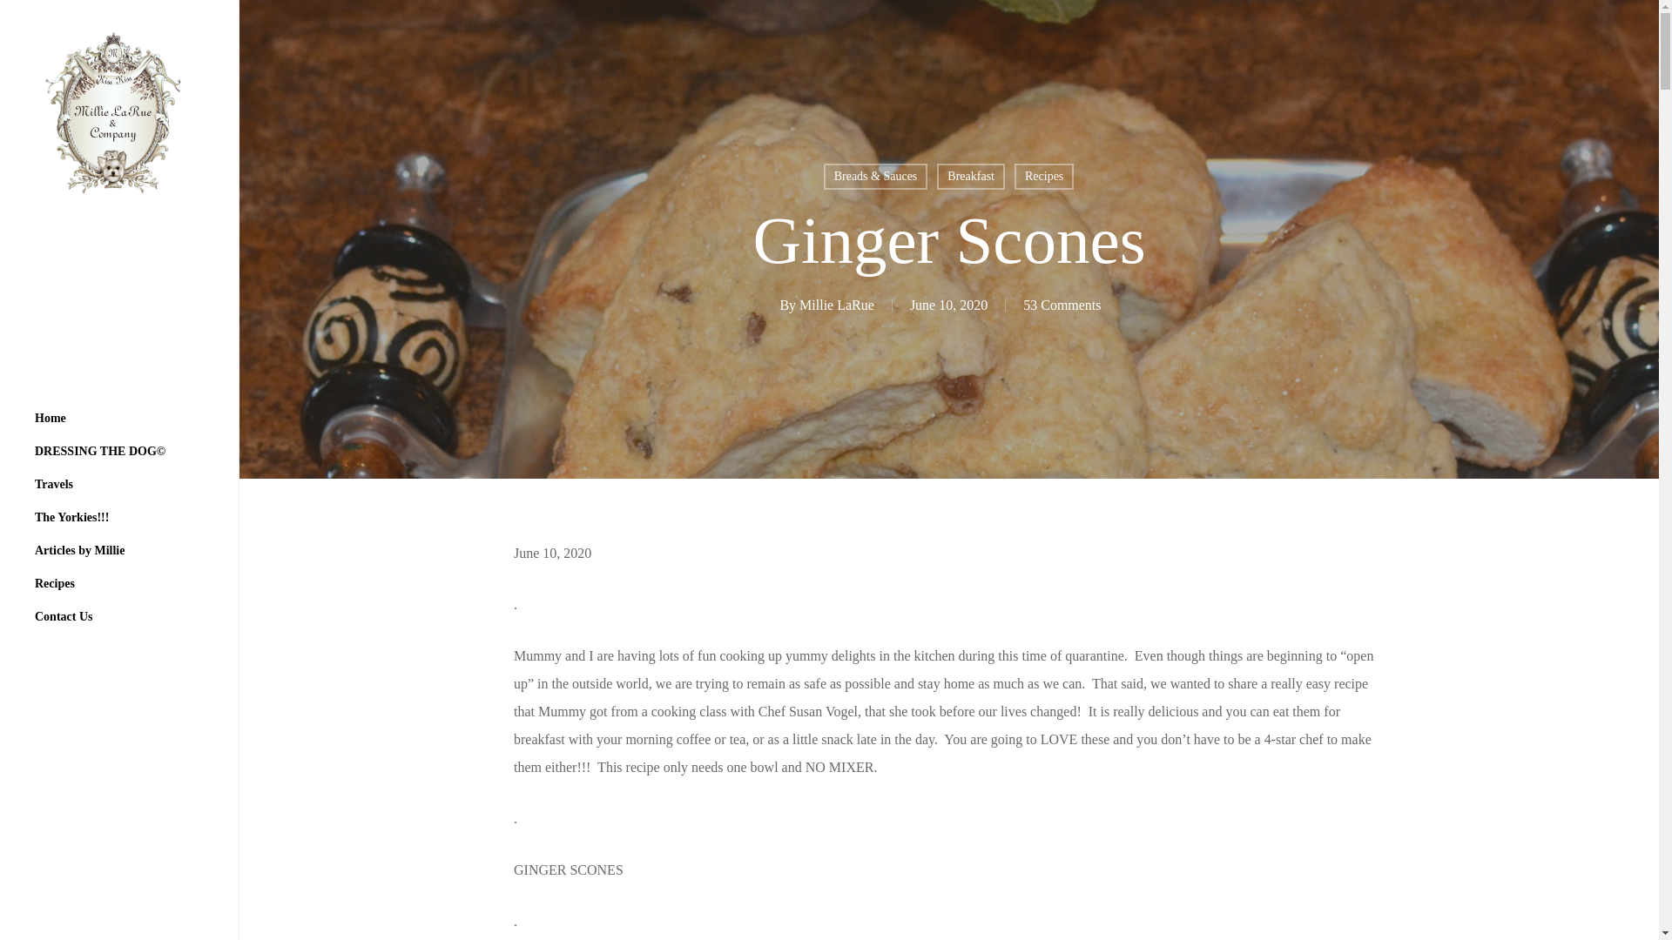 This screenshot has height=940, width=1672. Describe the element at coordinates (836, 305) in the screenshot. I see `Millie LaRue` at that location.